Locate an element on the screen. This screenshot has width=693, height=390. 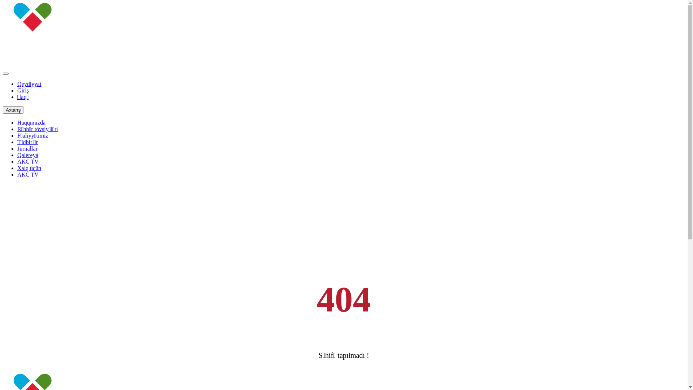
Jurnallar is located at coordinates (27, 149).